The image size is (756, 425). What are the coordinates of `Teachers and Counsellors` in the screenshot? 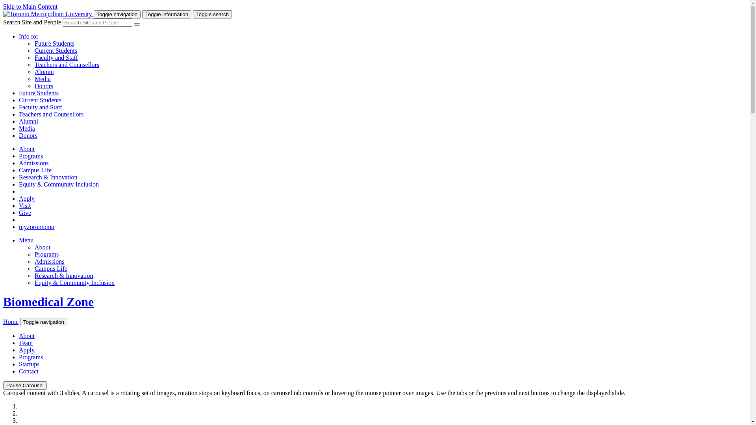 It's located at (51, 114).